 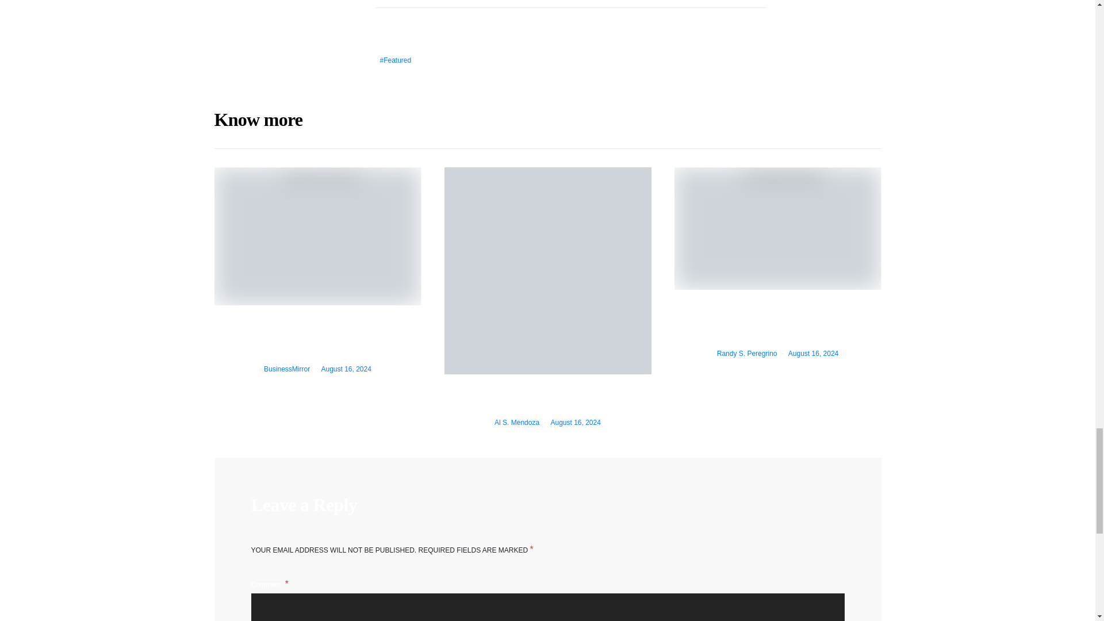 I want to click on View all posts by Al S. Mendoza, so click(x=517, y=422).